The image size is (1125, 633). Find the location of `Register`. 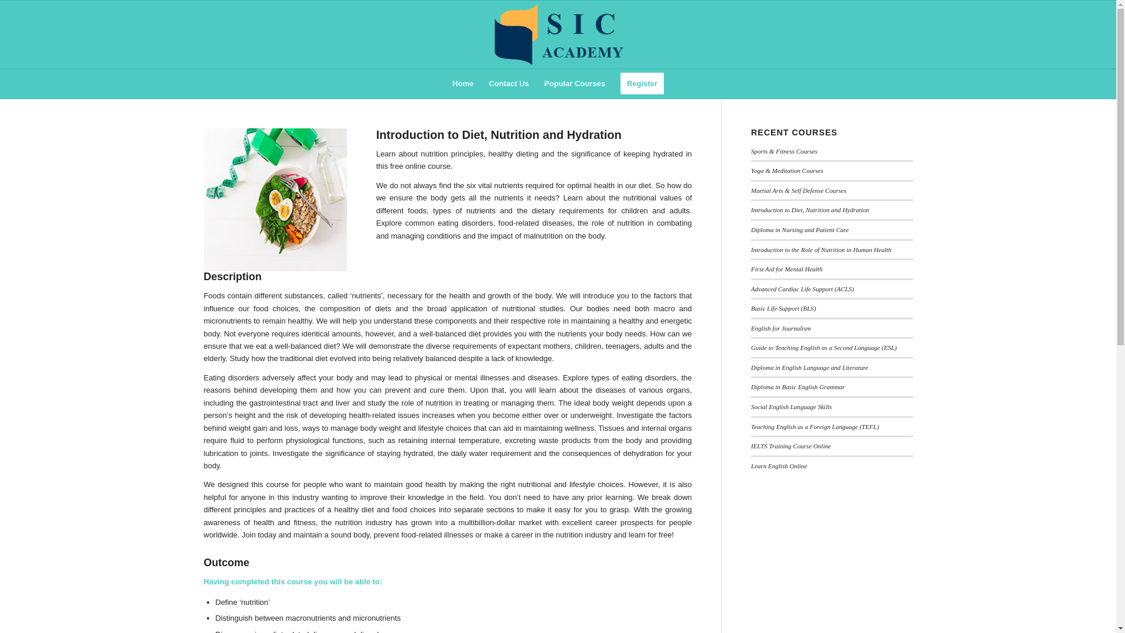

Register is located at coordinates (642, 83).